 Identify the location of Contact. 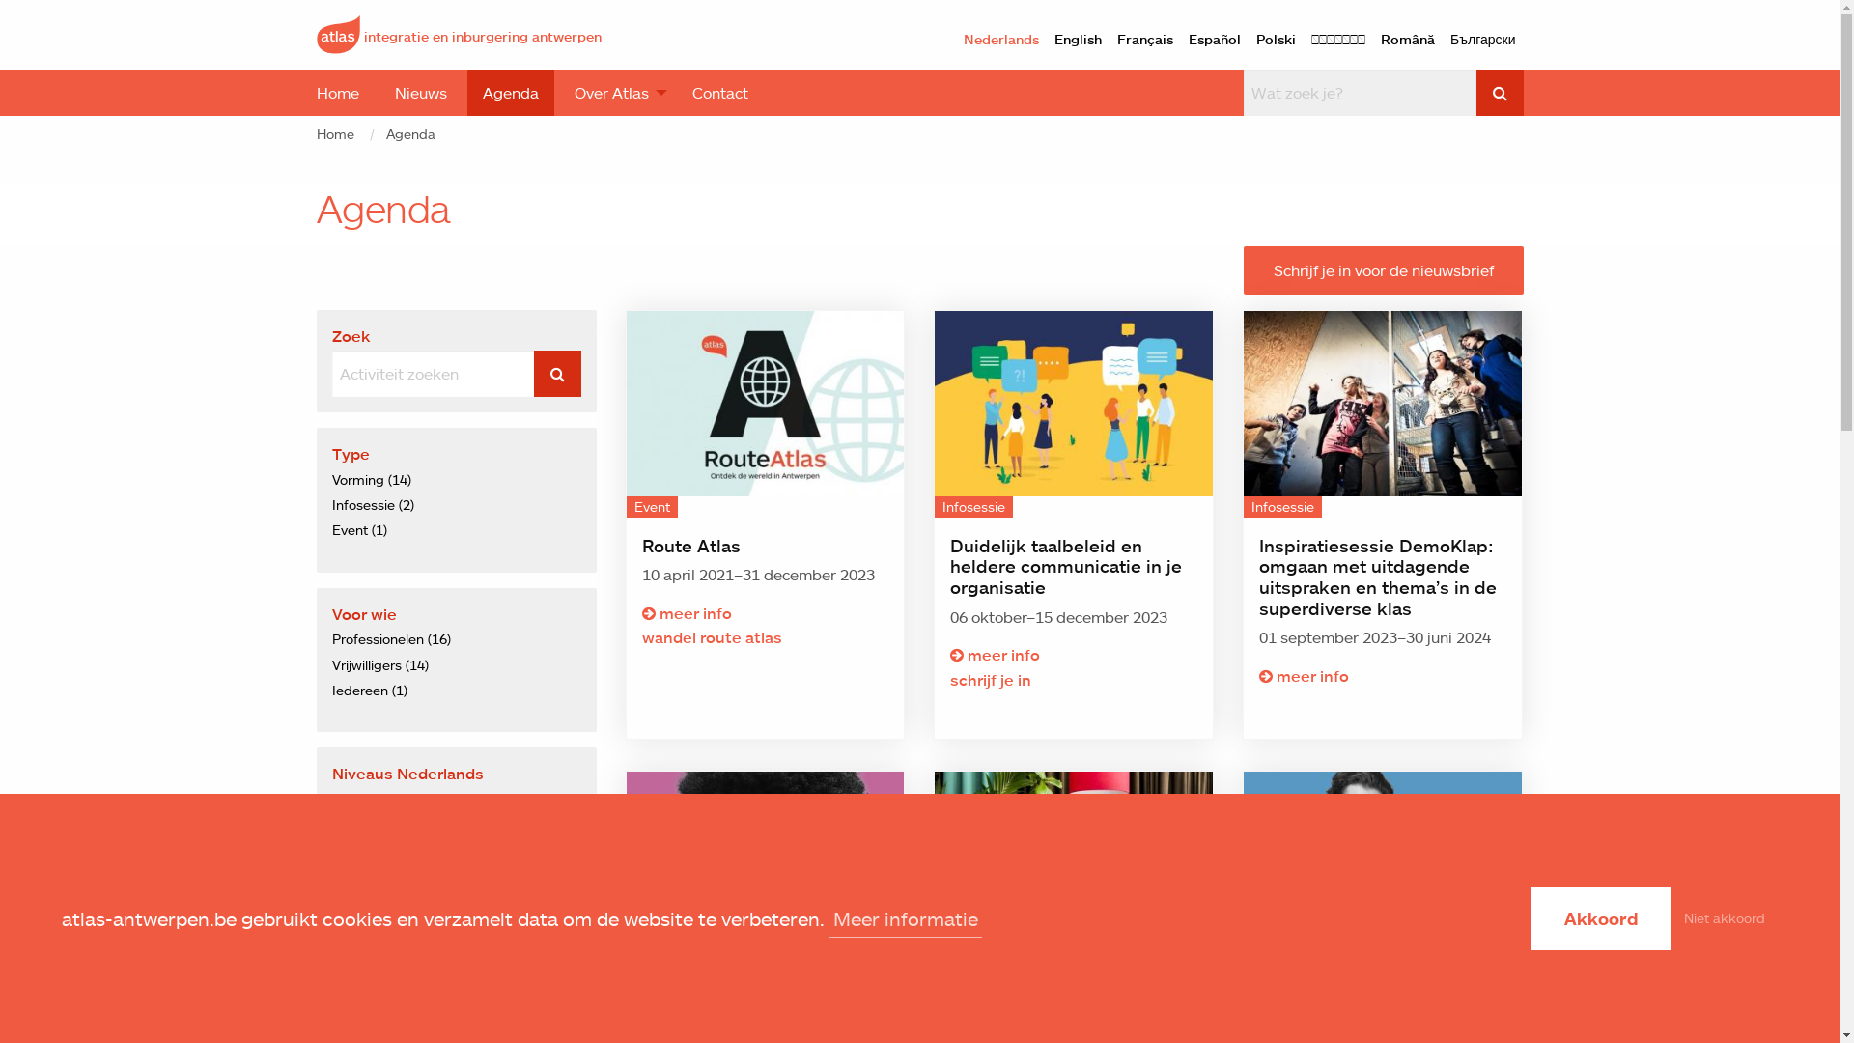
(719, 93).